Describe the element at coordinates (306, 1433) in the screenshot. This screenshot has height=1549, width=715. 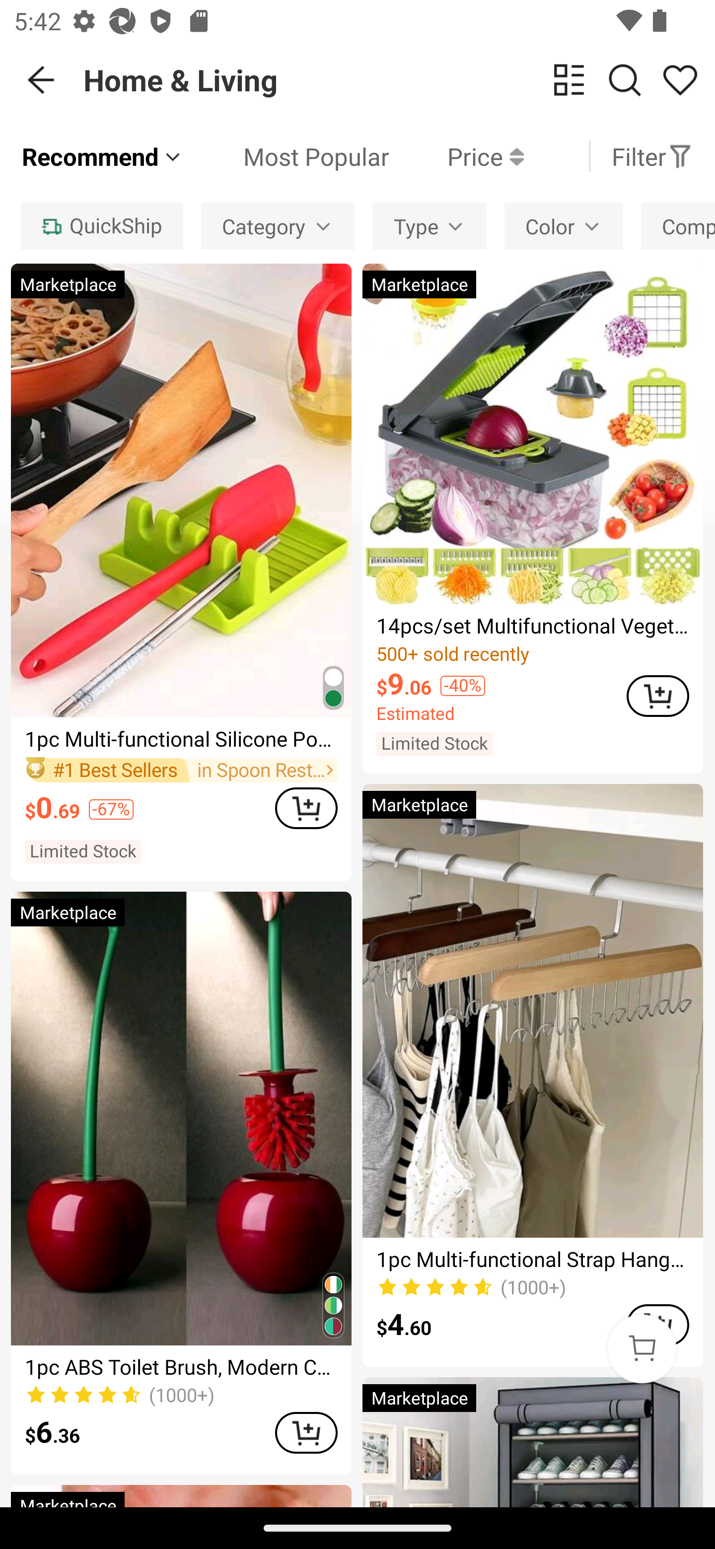
I see `ADD TO CART` at that location.